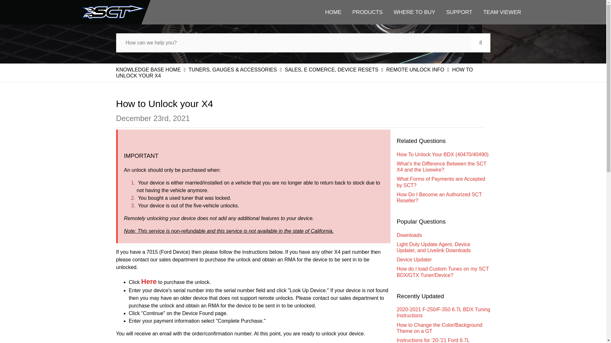 The height and width of the screenshot is (343, 611). What do you see at coordinates (502, 12) in the screenshot?
I see `TEAM VIEWER` at bounding box center [502, 12].